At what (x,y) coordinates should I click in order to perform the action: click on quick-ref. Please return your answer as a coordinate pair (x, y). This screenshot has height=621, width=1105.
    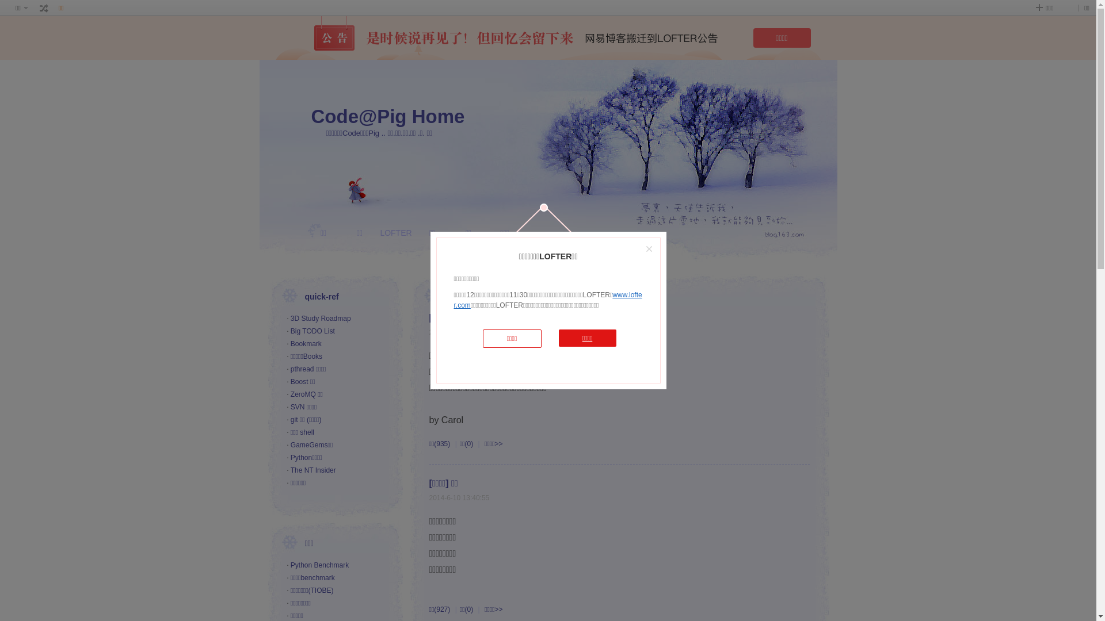
    Looking at the image, I should click on (322, 297).